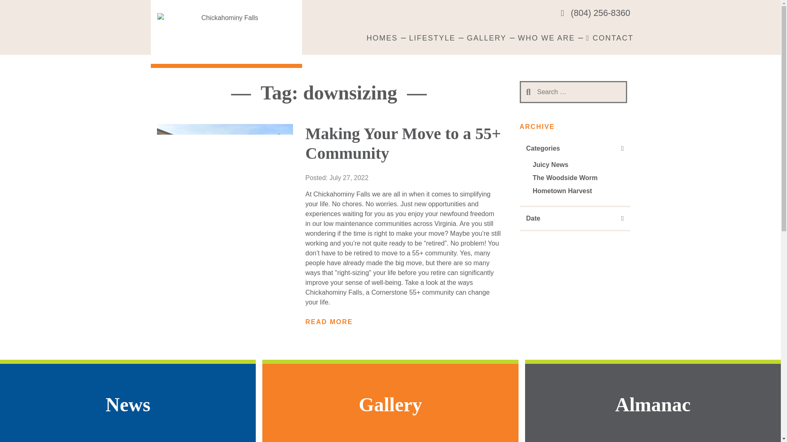  Describe the element at coordinates (610, 38) in the screenshot. I see `CONTACT` at that location.